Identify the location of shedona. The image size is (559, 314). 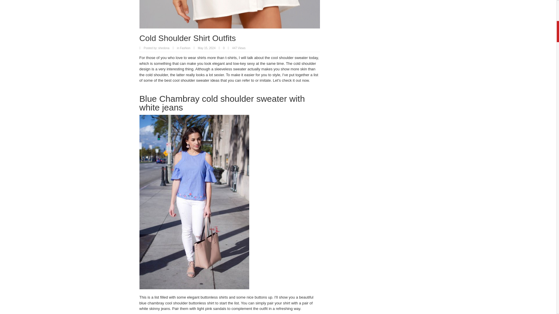
(164, 48).